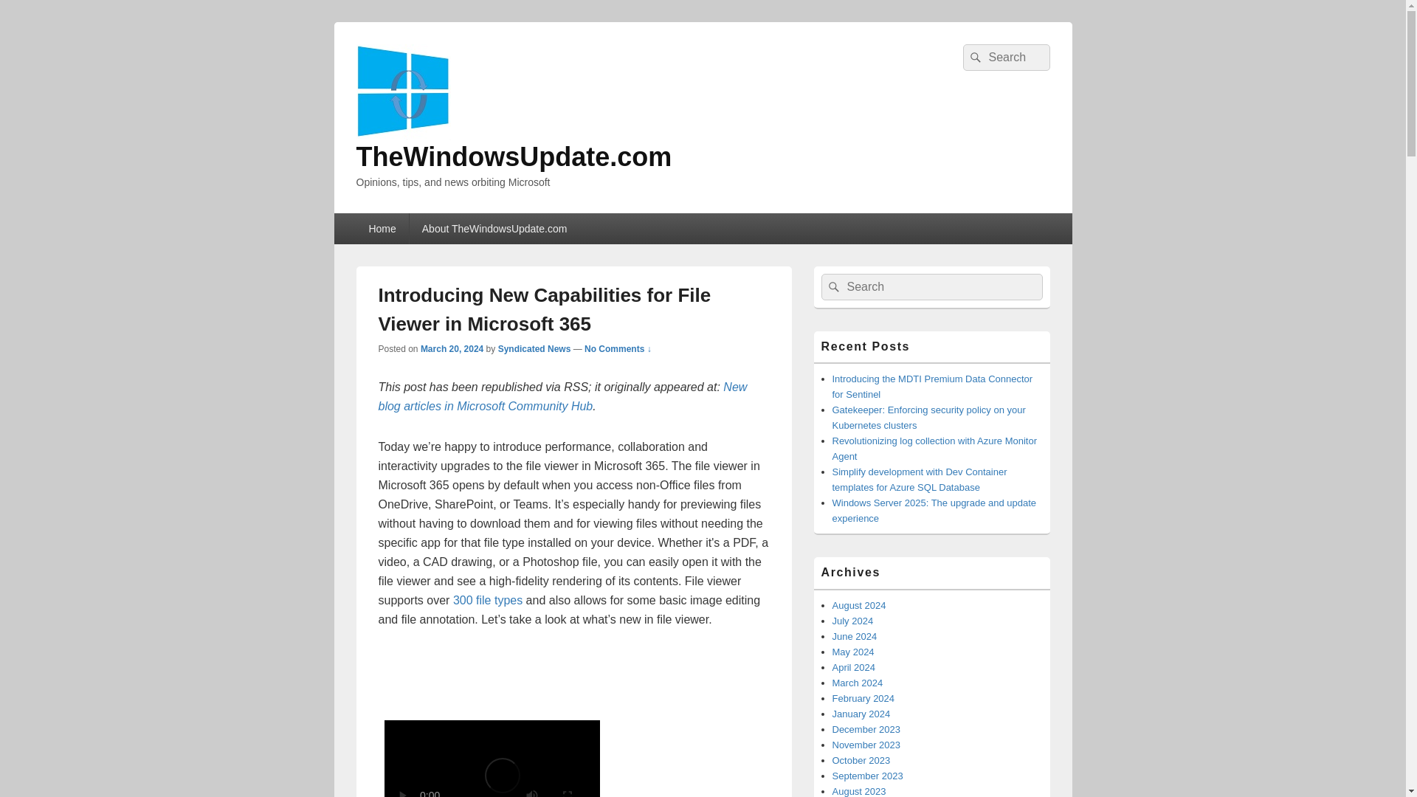  What do you see at coordinates (534, 348) in the screenshot?
I see `View all posts by Syndicated News` at bounding box center [534, 348].